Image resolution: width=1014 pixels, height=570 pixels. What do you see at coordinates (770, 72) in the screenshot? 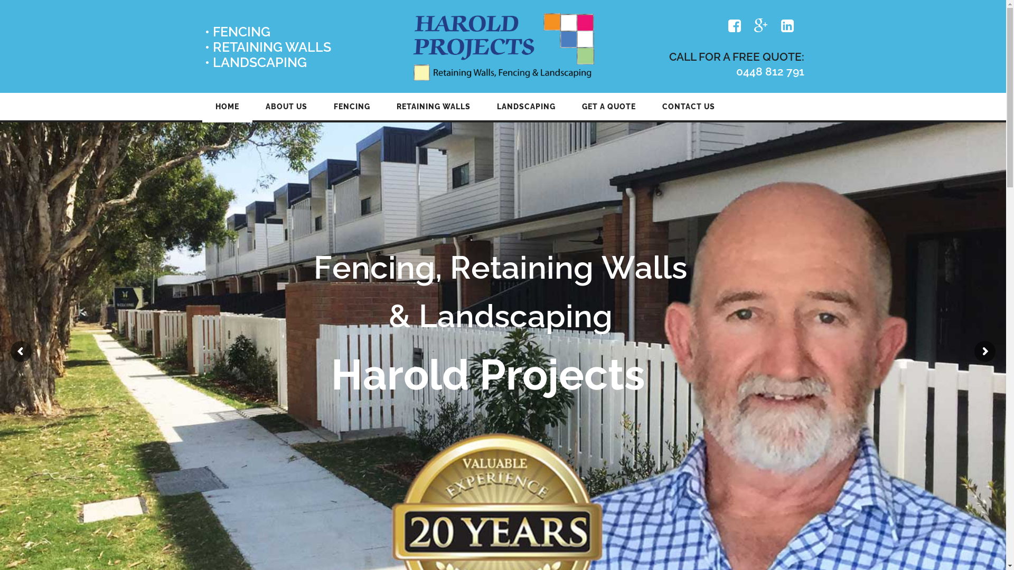
I see `0448 812 791` at bounding box center [770, 72].